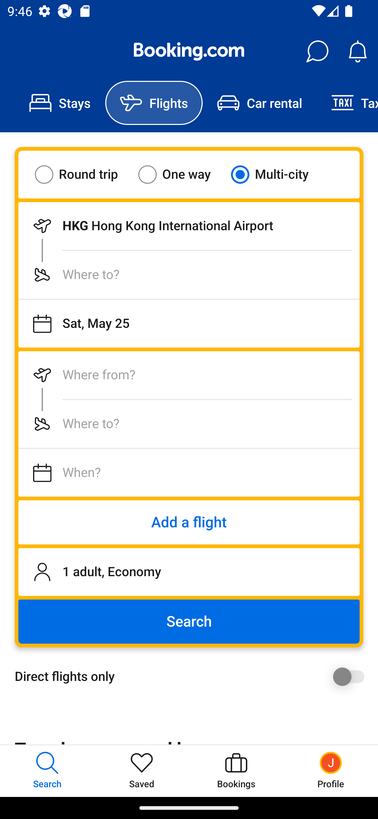 The image size is (378, 819). I want to click on Flight 2 departing on Sat, May 25, so click(189, 472).